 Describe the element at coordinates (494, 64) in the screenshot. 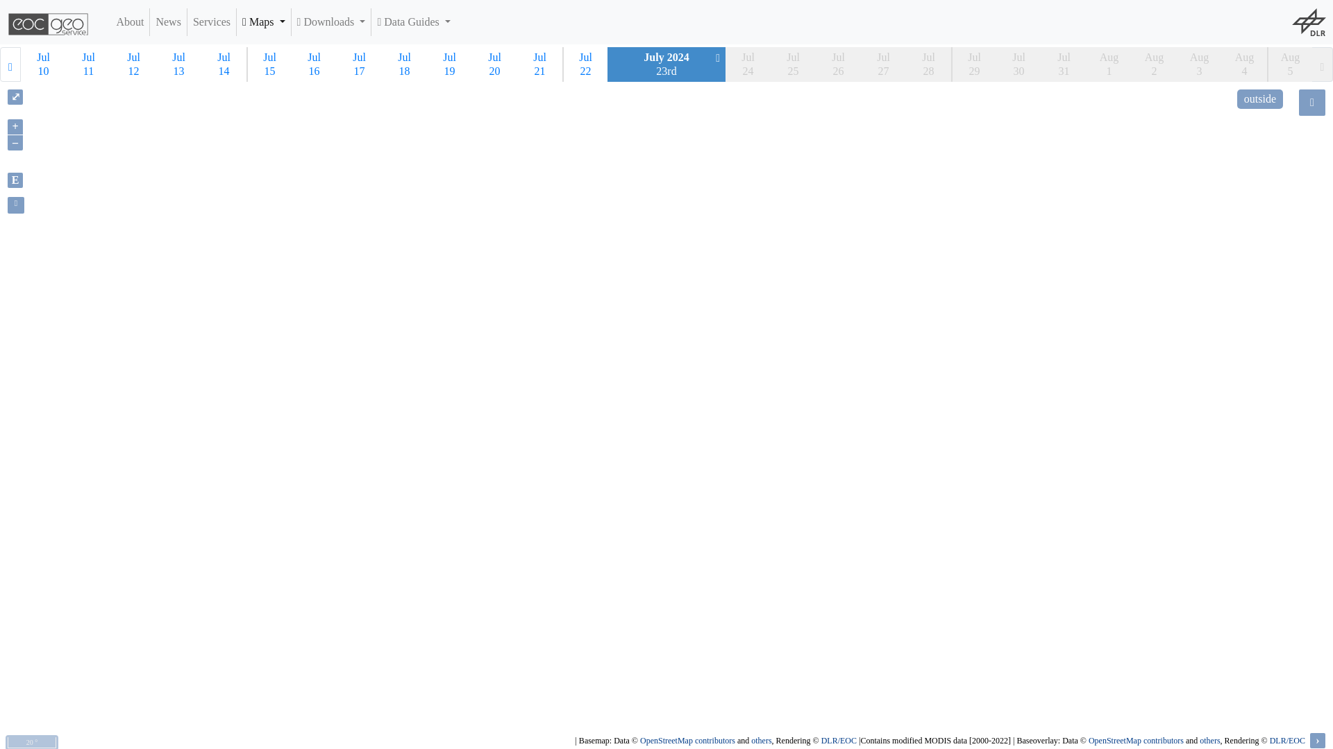

I see `Saturday, 20th July 2024` at that location.